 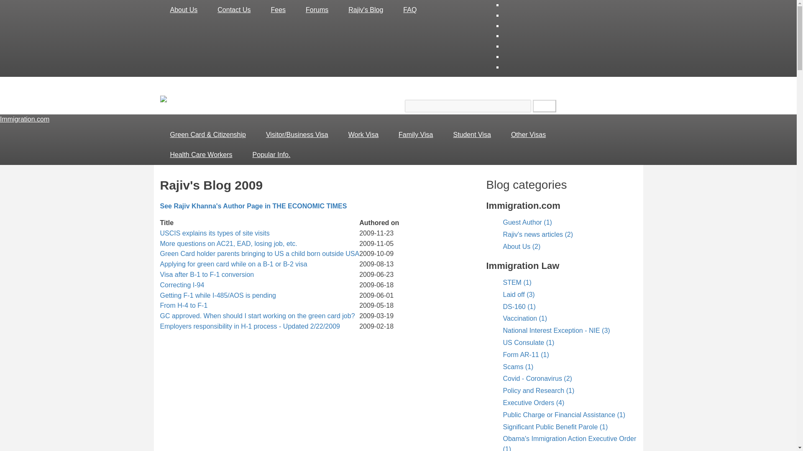 I want to click on Home, so click(x=24, y=119).